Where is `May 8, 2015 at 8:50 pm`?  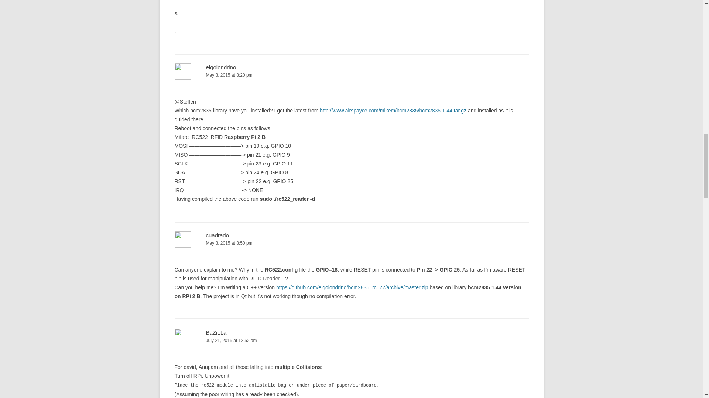
May 8, 2015 at 8:50 pm is located at coordinates (352, 243).